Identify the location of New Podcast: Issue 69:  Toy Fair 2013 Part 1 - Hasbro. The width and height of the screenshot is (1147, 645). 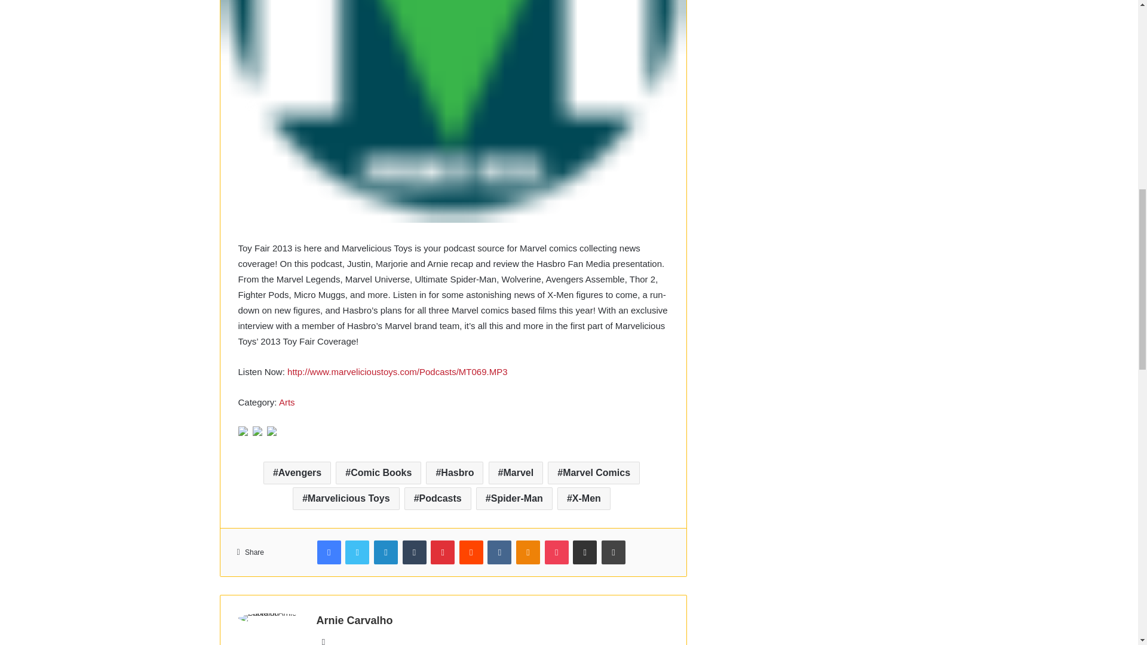
(397, 371).